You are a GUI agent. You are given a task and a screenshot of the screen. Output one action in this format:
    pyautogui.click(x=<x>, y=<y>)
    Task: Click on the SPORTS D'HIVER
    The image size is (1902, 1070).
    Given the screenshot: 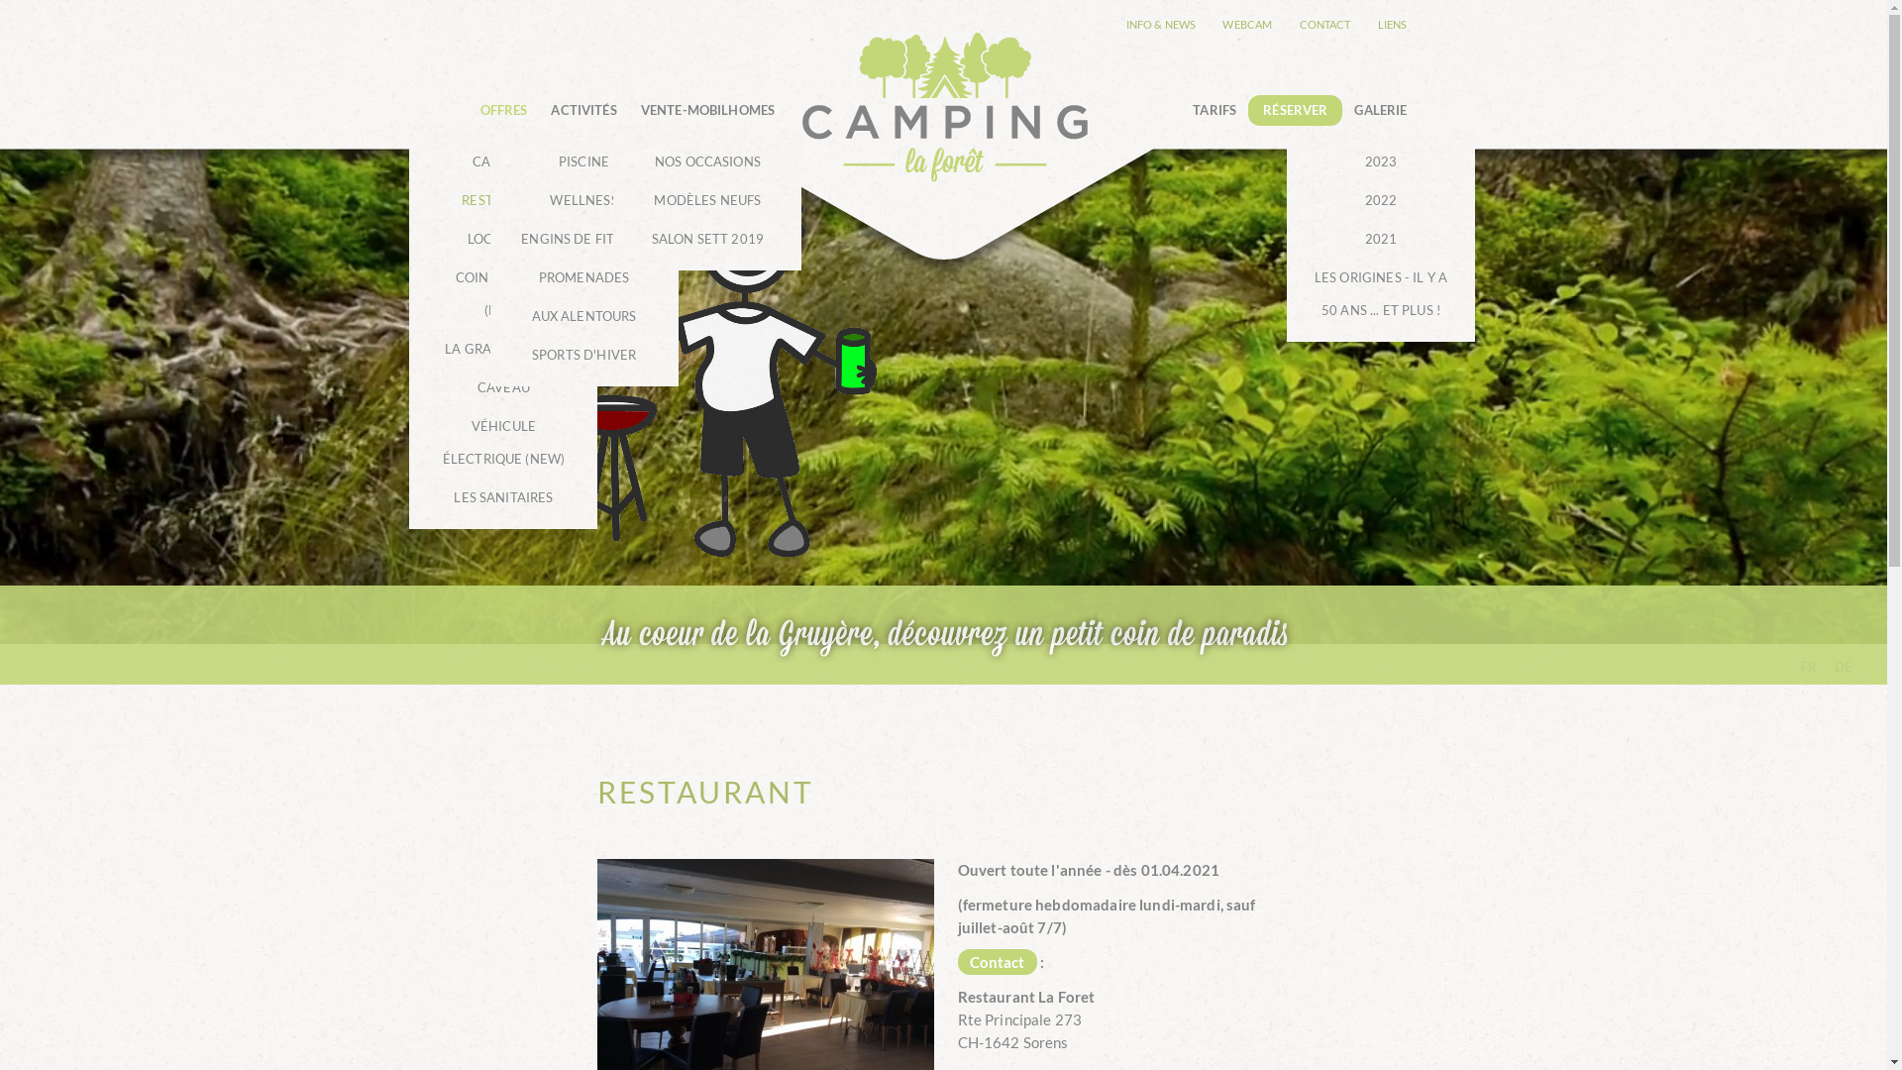 What is the action you would take?
    pyautogui.click(x=584, y=361)
    